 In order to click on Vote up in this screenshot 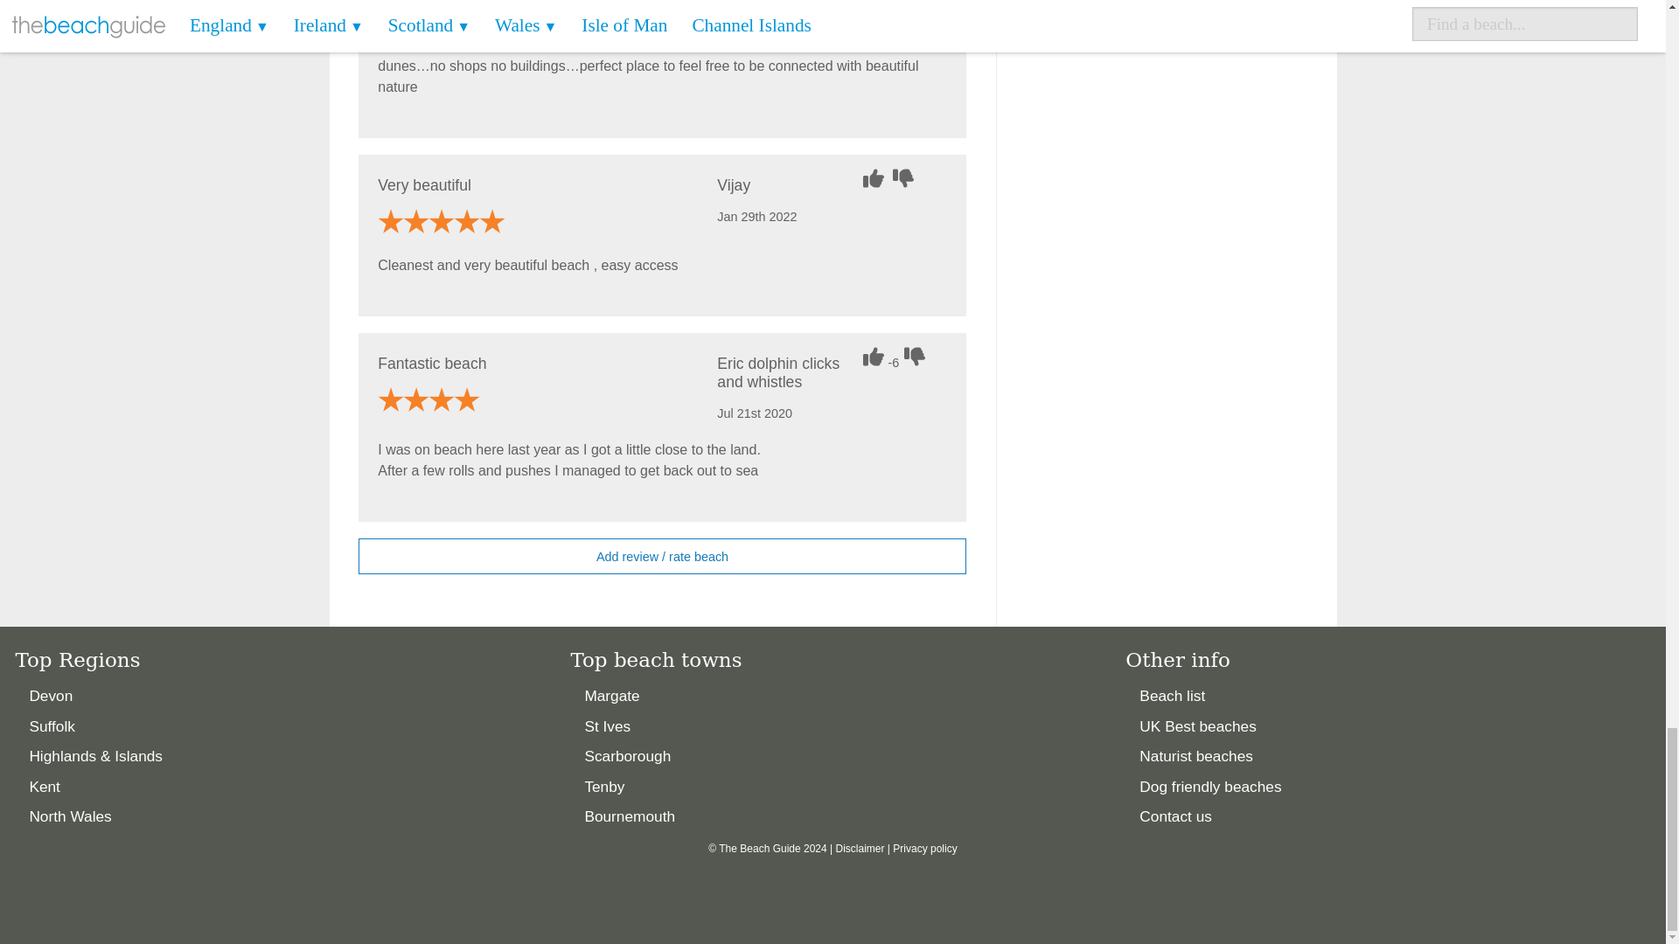, I will do `click(874, 357)`.